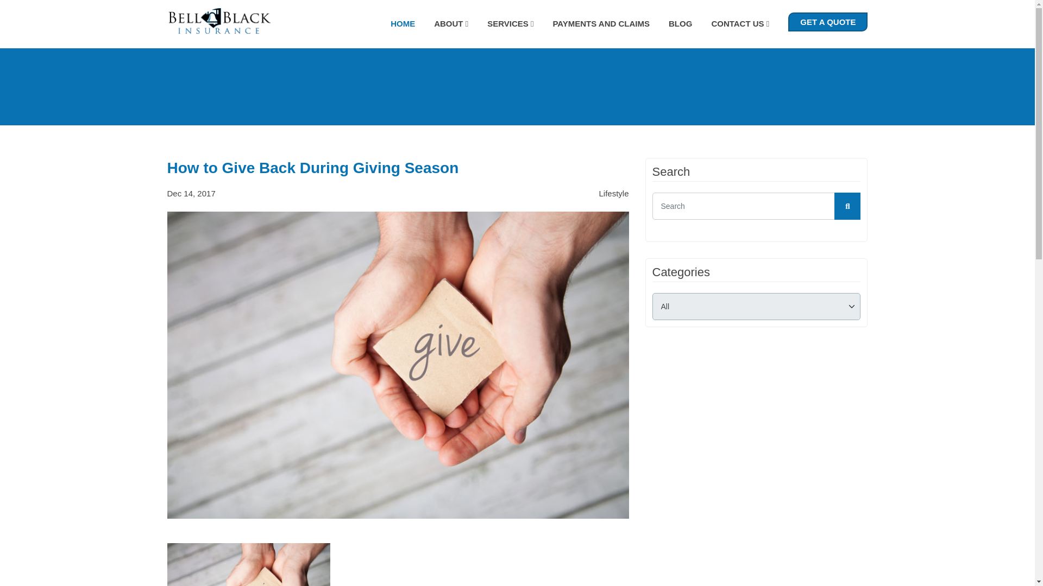 The image size is (1043, 586). What do you see at coordinates (510, 23) in the screenshot?
I see `Services` at bounding box center [510, 23].